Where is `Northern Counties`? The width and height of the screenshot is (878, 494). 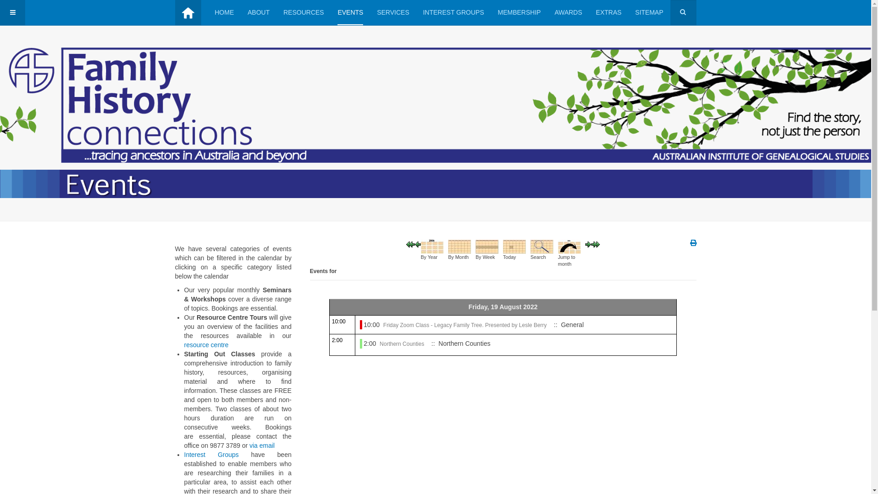
Northern Counties is located at coordinates (402, 344).